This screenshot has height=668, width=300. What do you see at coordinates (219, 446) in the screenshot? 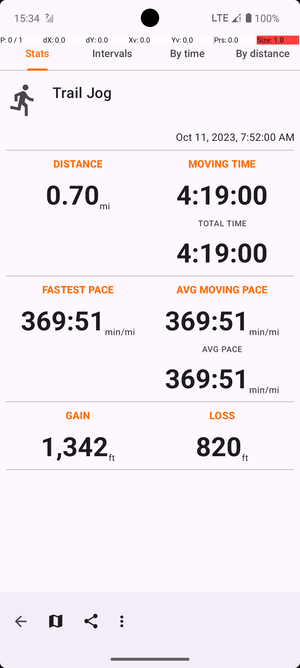
I see `820` at bounding box center [219, 446].